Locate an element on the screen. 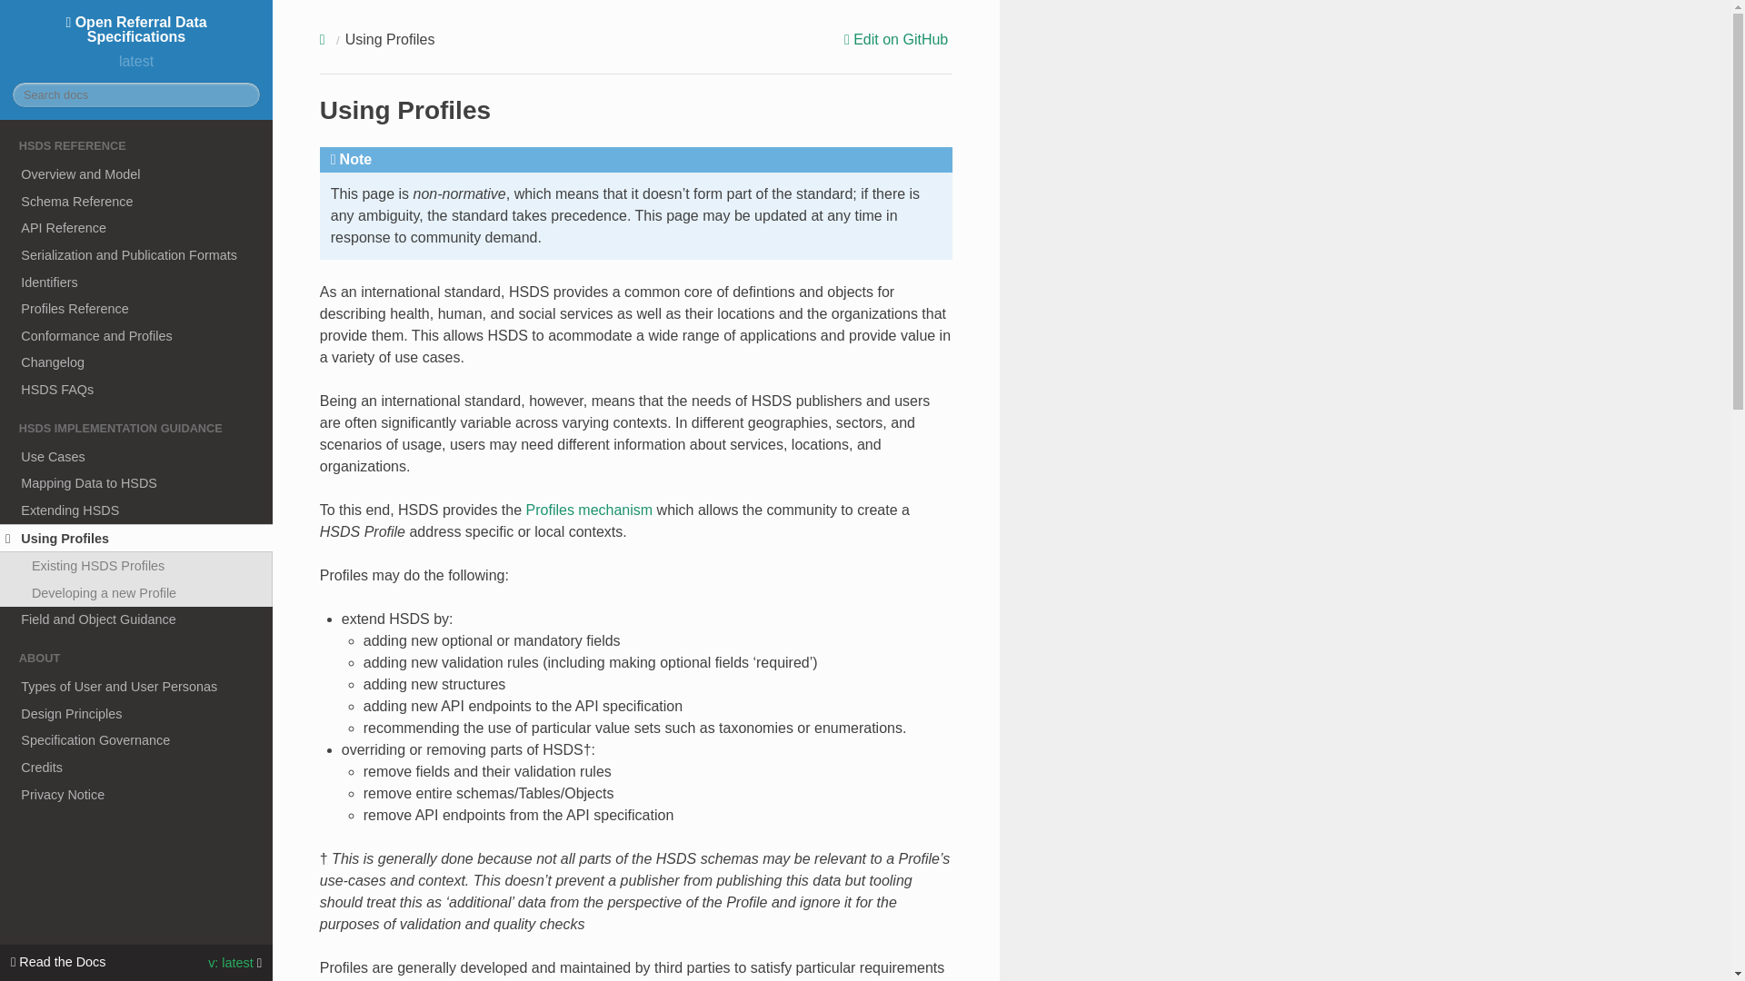 The image size is (1745, 981). Open Referral Data Specifications is located at coordinates (136, 29).